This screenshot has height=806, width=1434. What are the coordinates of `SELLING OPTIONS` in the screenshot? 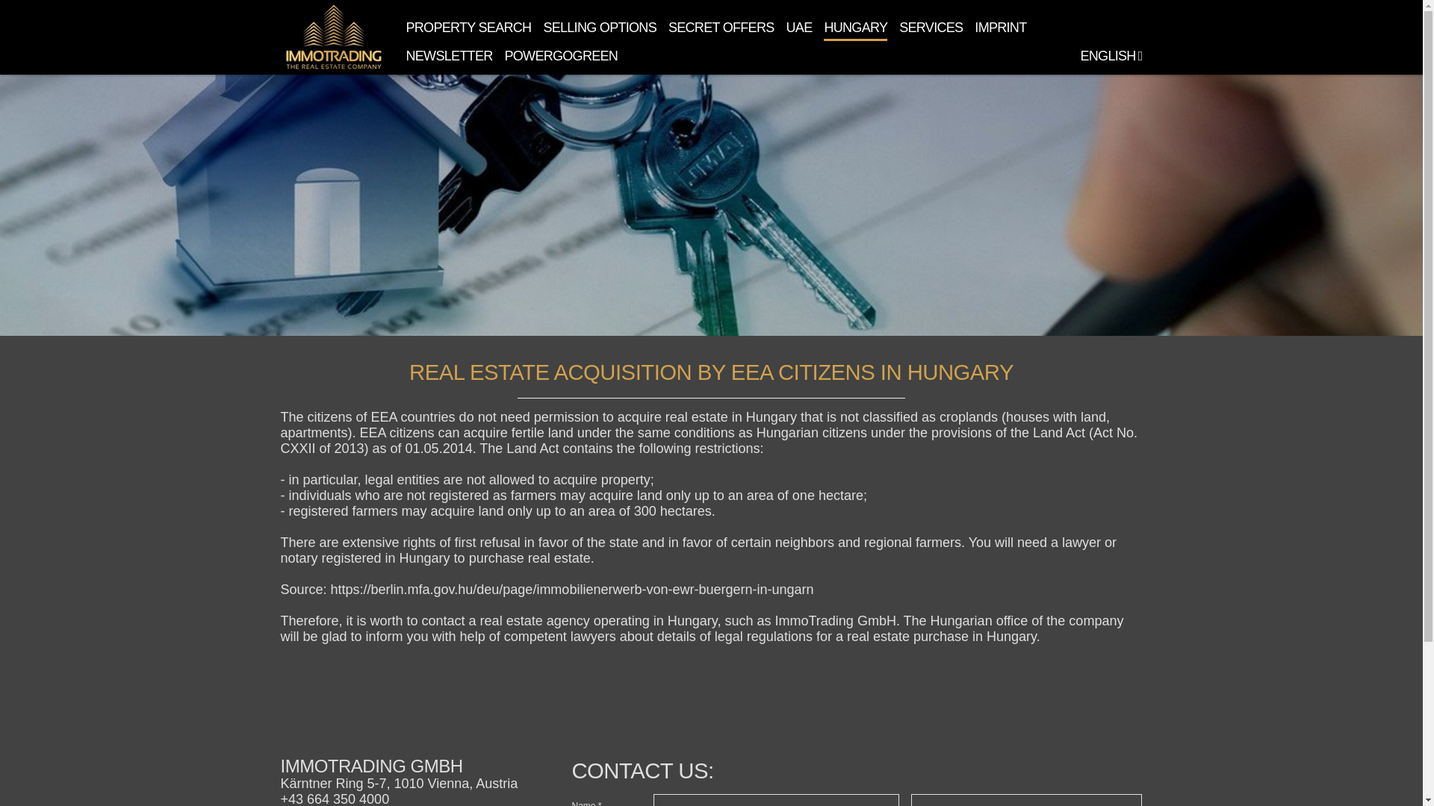 It's located at (600, 27).